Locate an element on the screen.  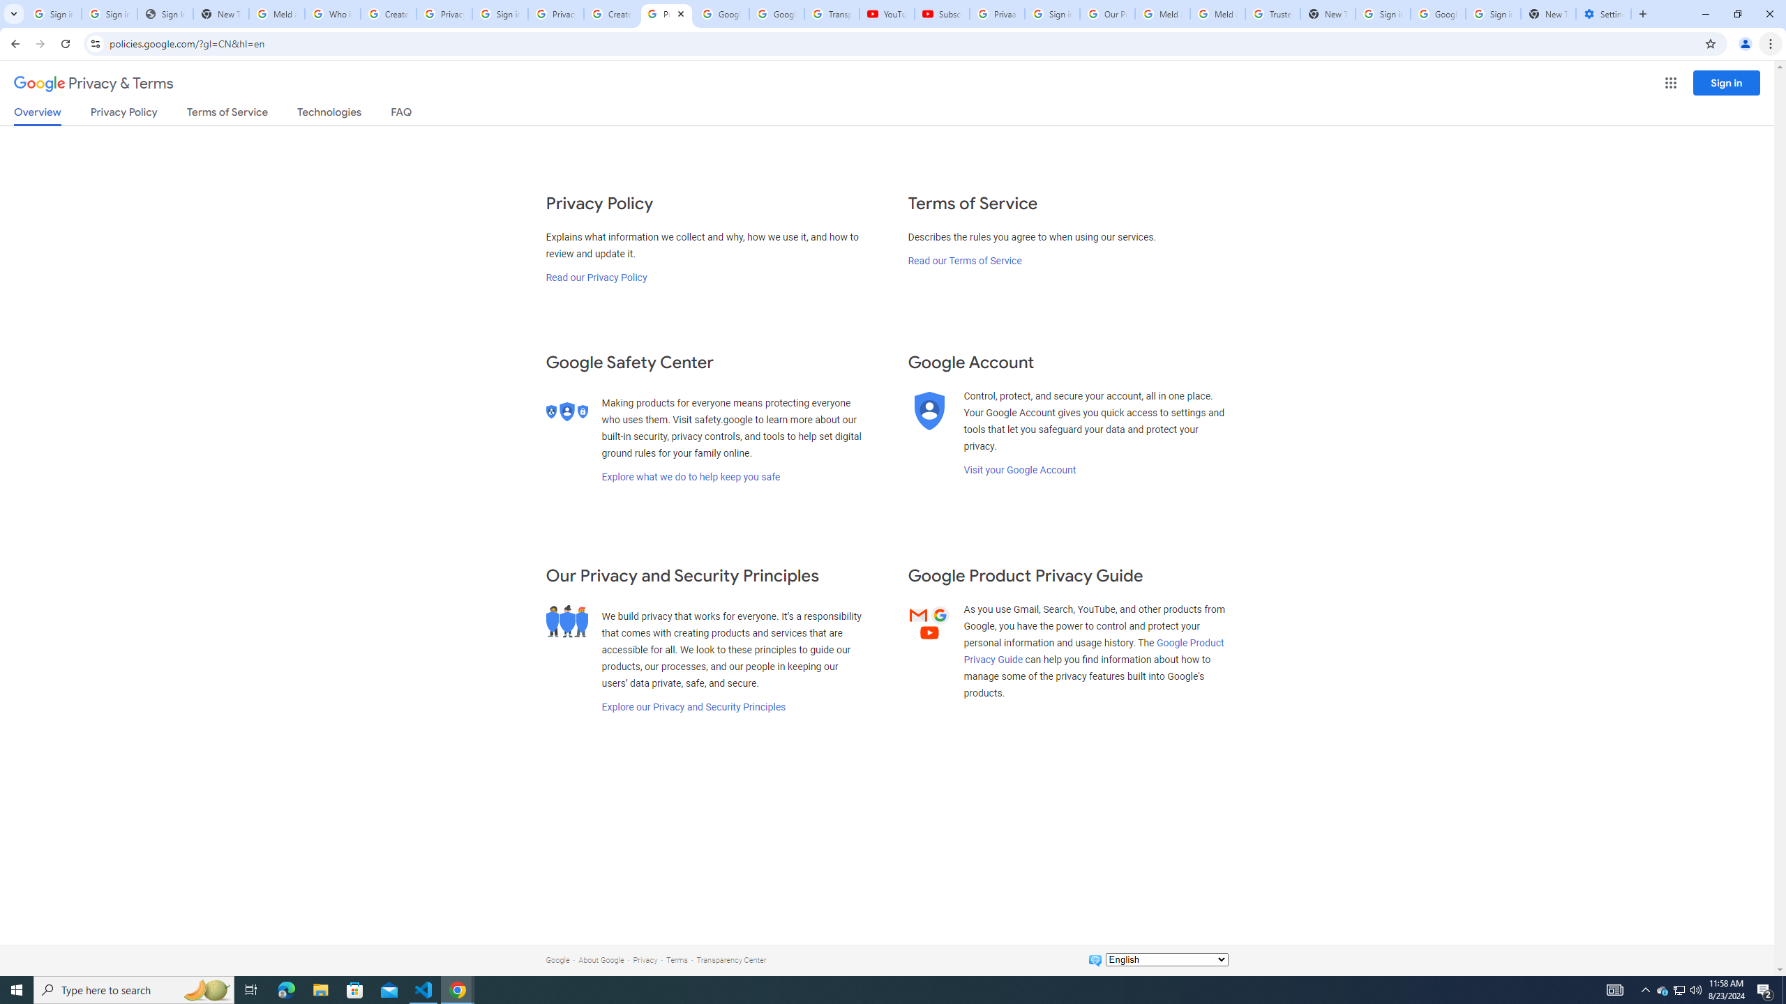
Sign in - Google Accounts is located at coordinates (1382, 14).